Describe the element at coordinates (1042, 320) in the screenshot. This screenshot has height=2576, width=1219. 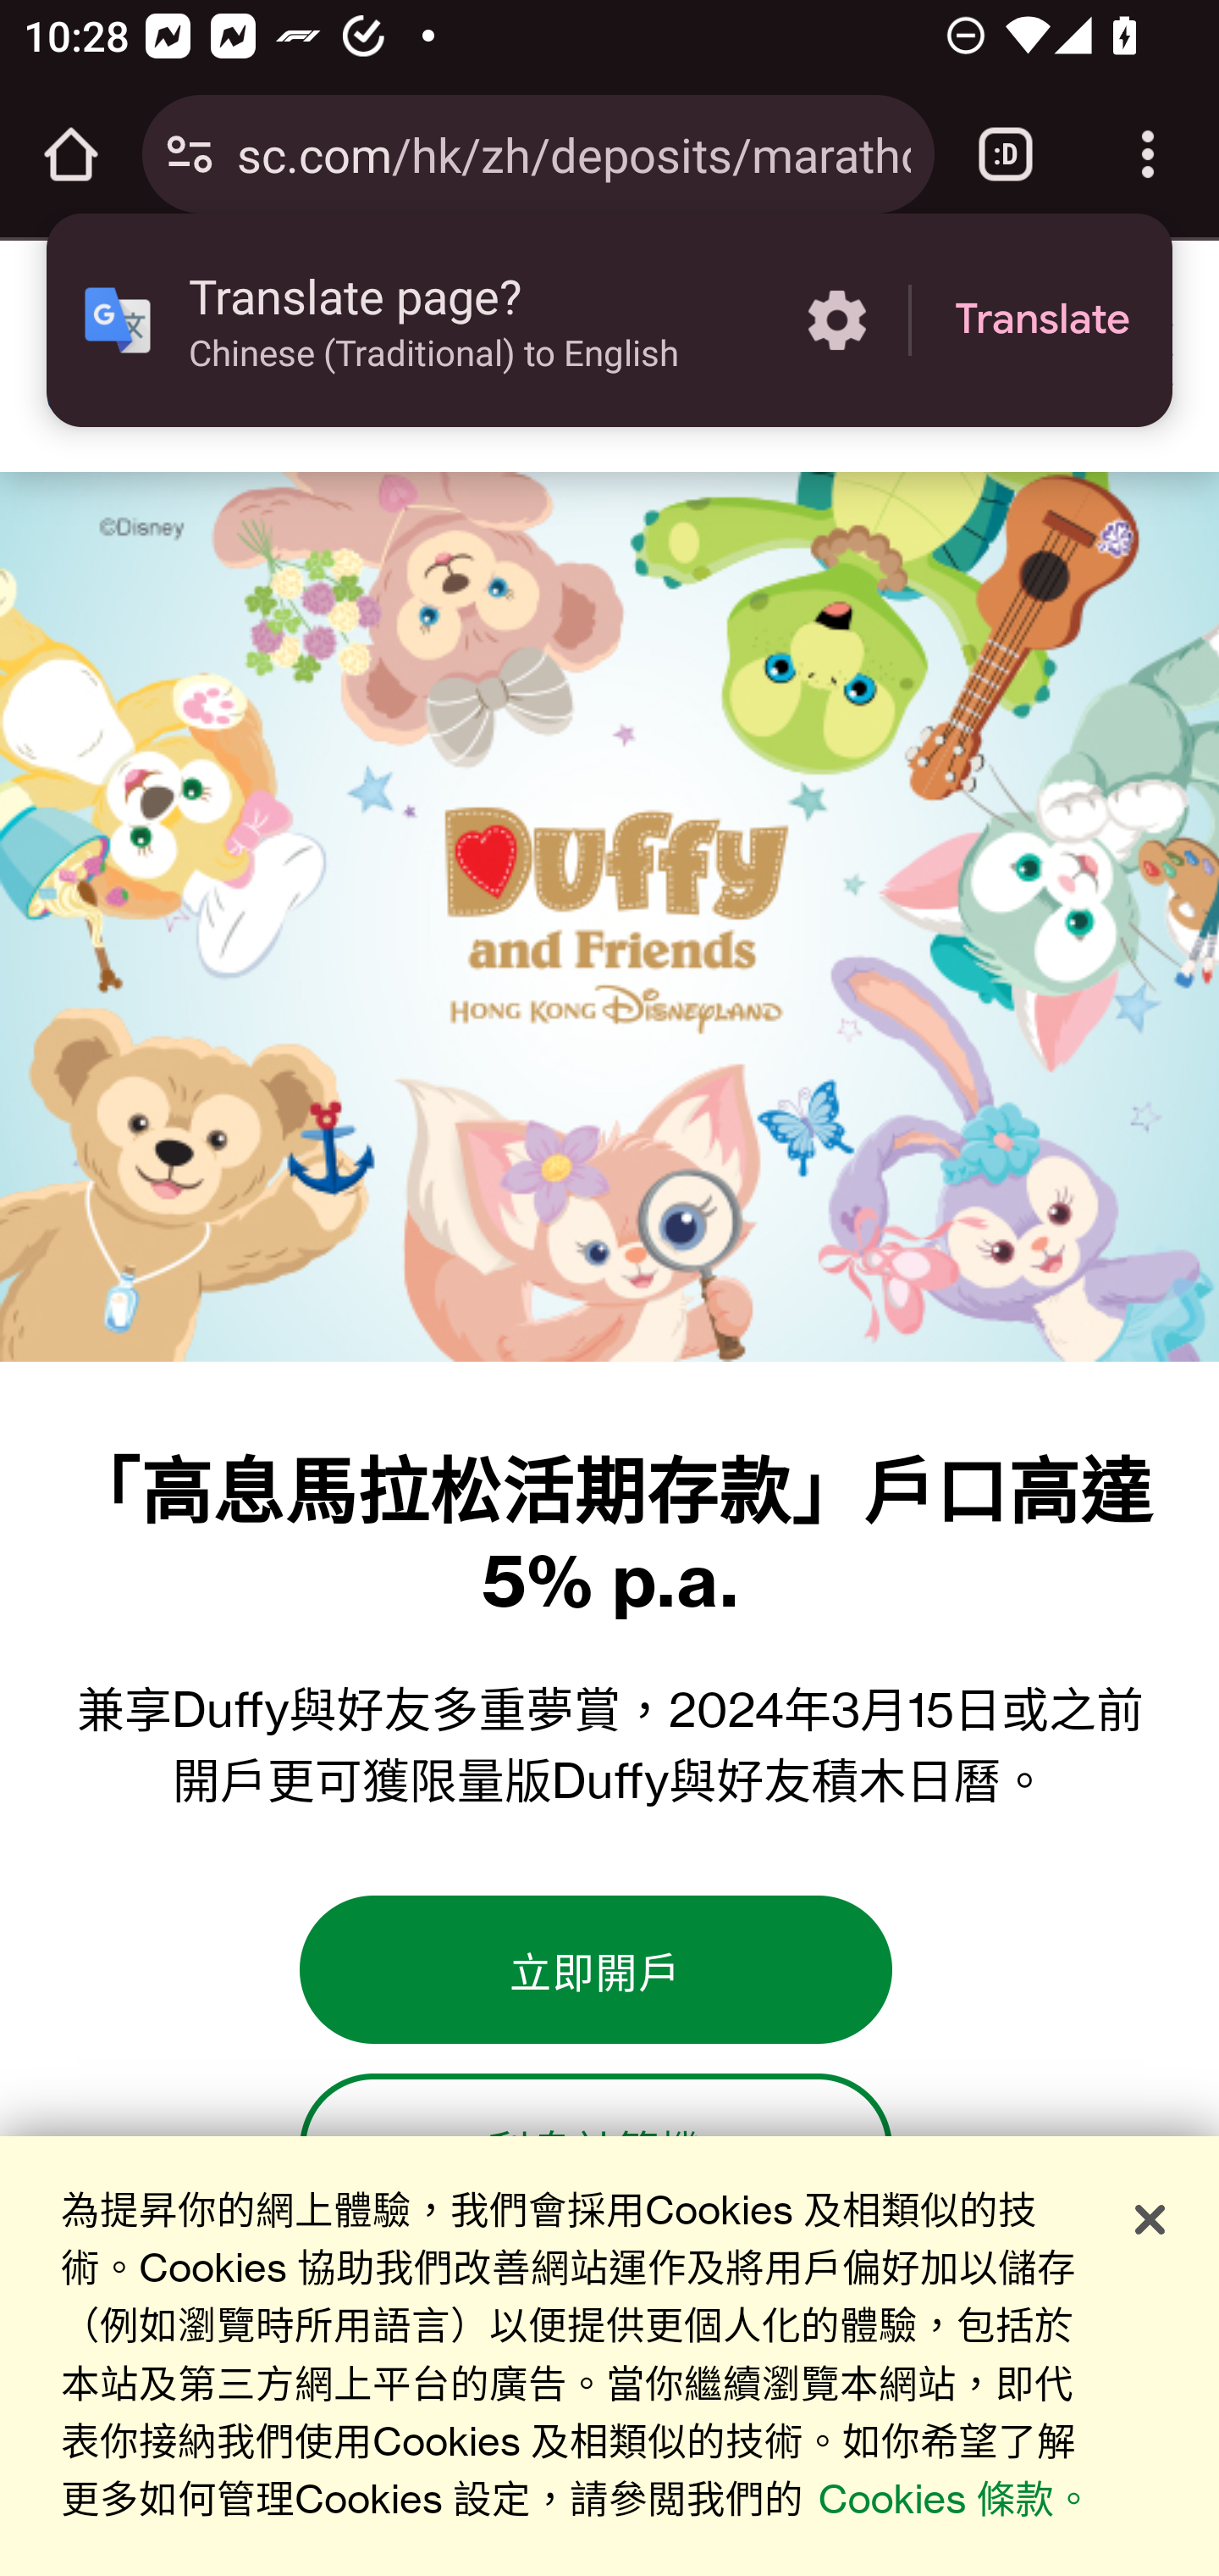
I see `Translate` at that location.